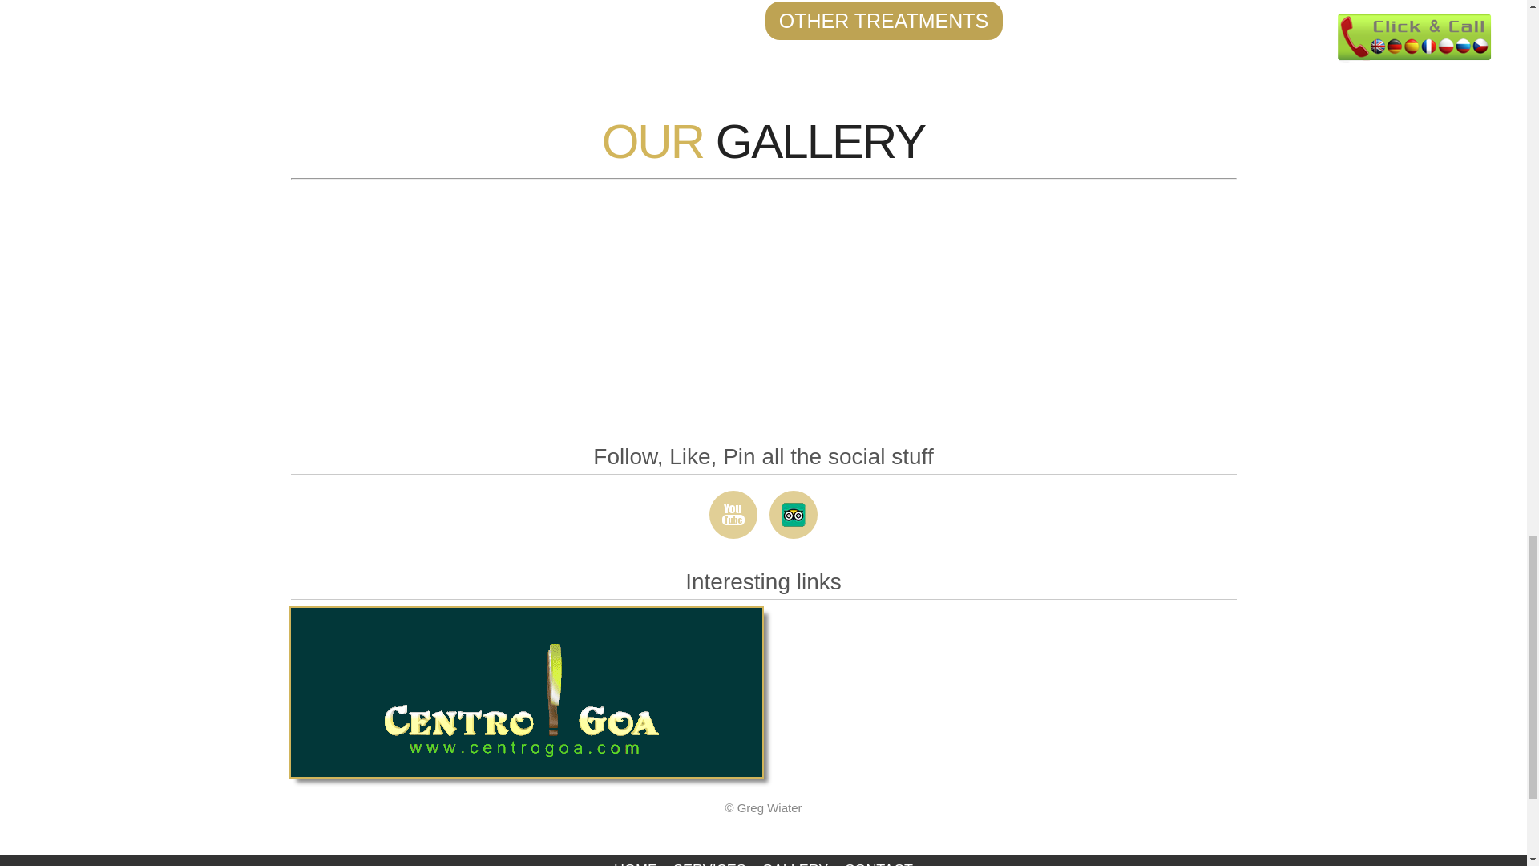 Image resolution: width=1539 pixels, height=866 pixels. What do you see at coordinates (635, 860) in the screenshot?
I see `HOME` at bounding box center [635, 860].